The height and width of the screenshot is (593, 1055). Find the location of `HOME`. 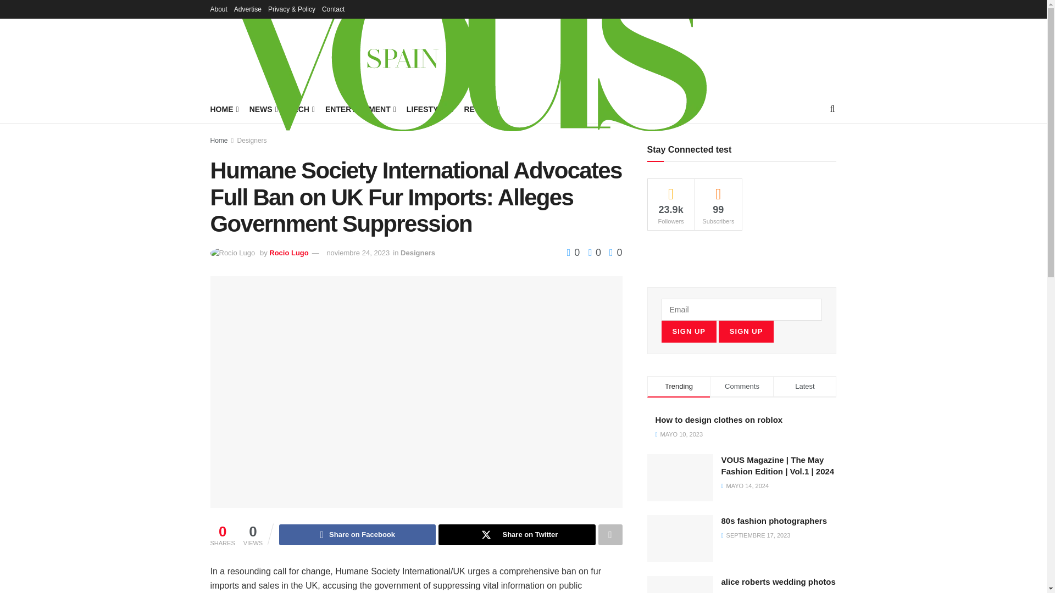

HOME is located at coordinates (223, 109).